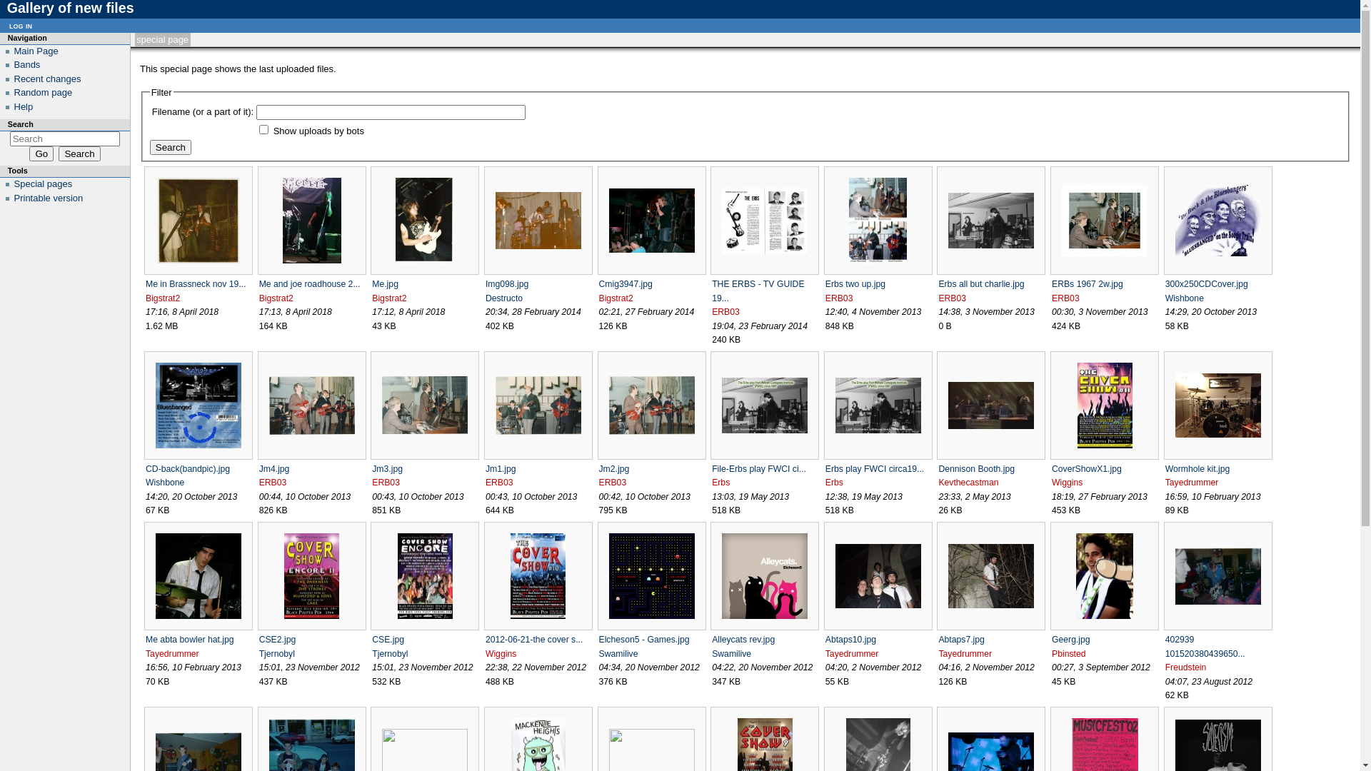  What do you see at coordinates (855, 284) in the screenshot?
I see `Erbs two up.jpg` at bounding box center [855, 284].